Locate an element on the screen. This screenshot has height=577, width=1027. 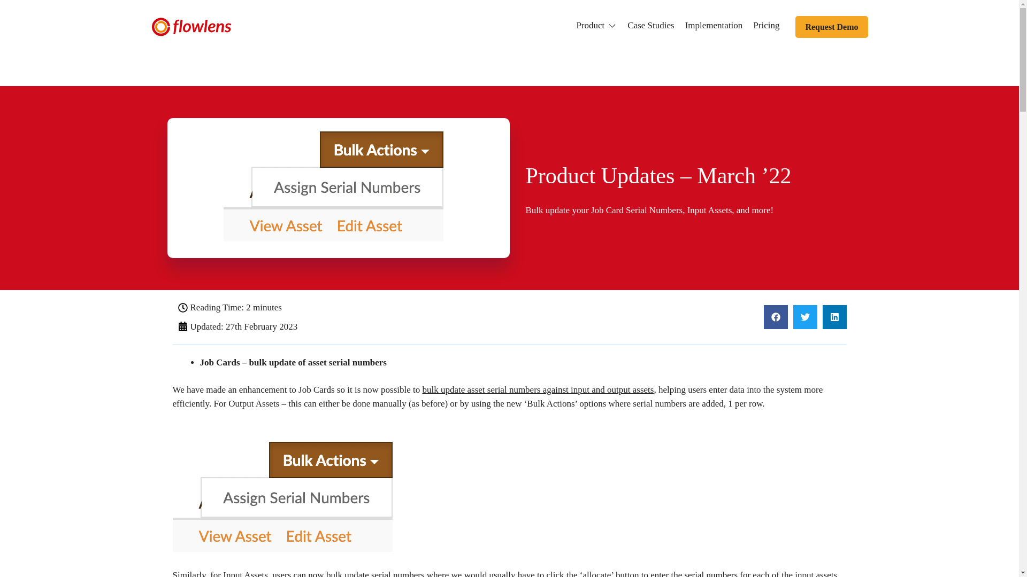
Request Demo is located at coordinates (831, 27).